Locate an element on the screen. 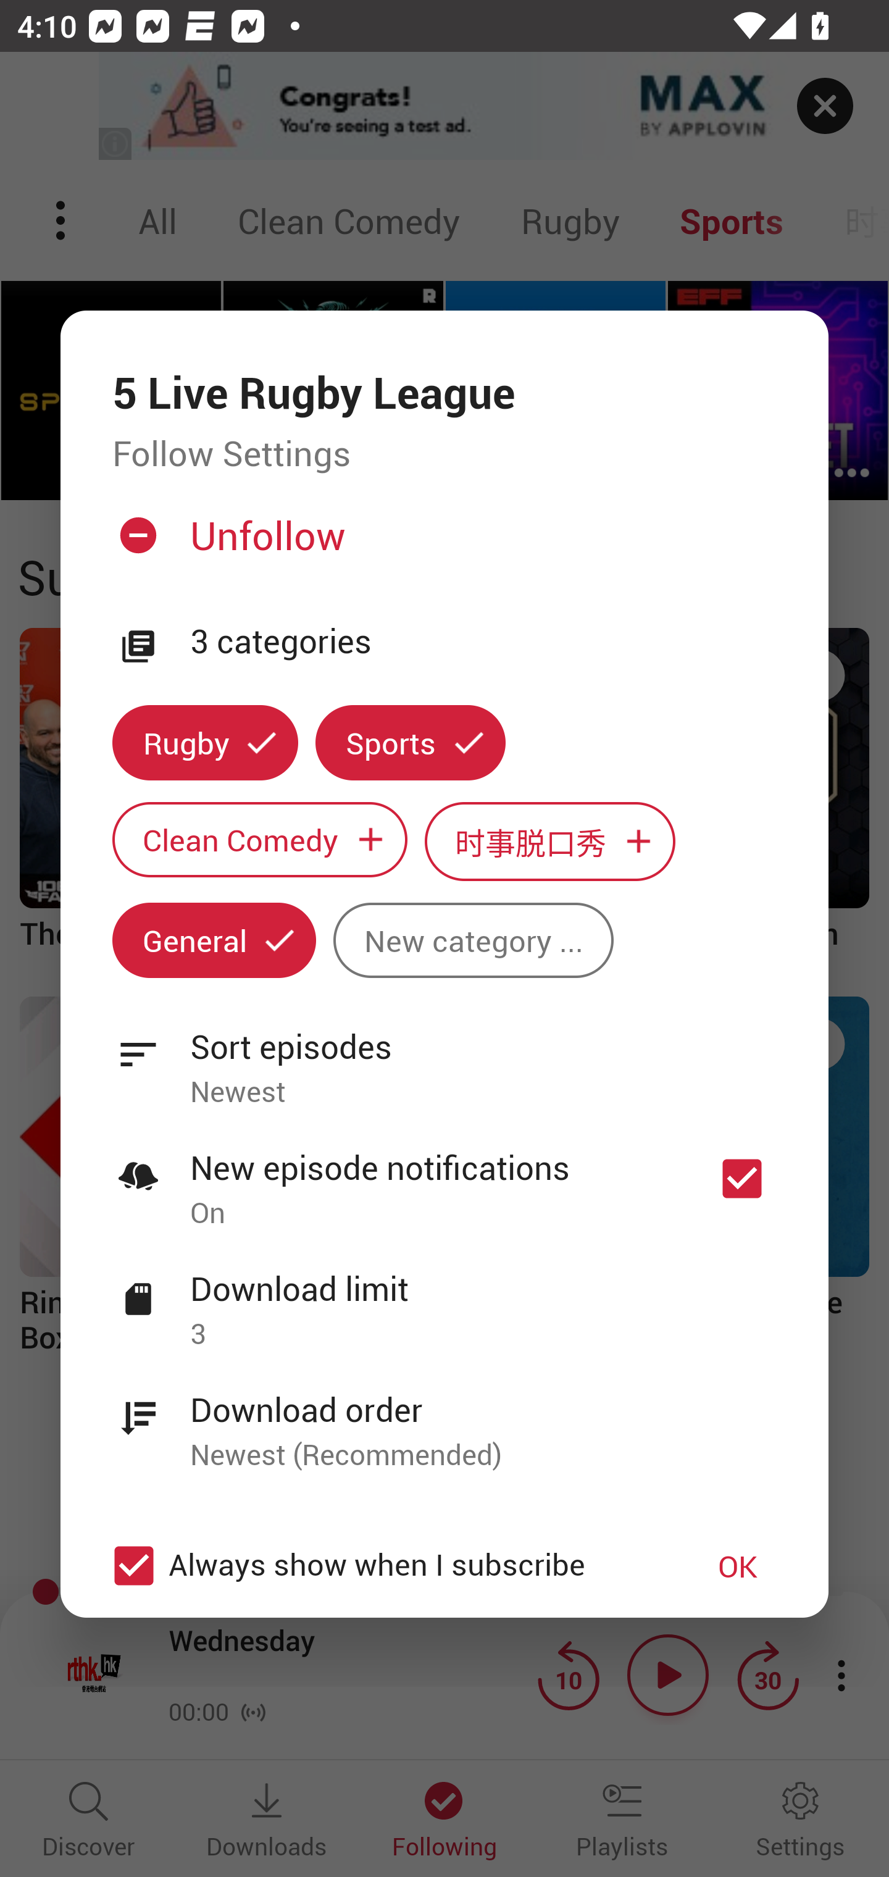  时事脱口秀 is located at coordinates (550, 841).